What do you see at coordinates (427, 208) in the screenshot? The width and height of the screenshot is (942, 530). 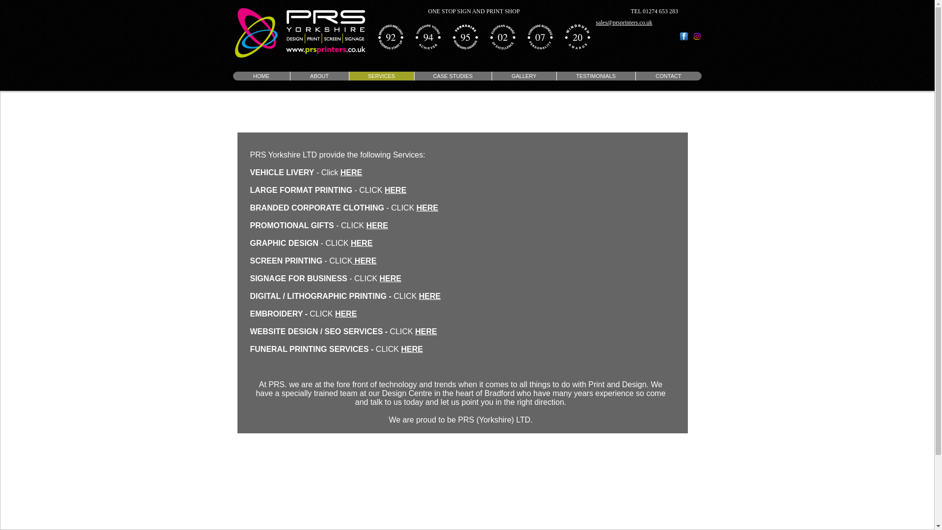 I see `HERE` at bounding box center [427, 208].